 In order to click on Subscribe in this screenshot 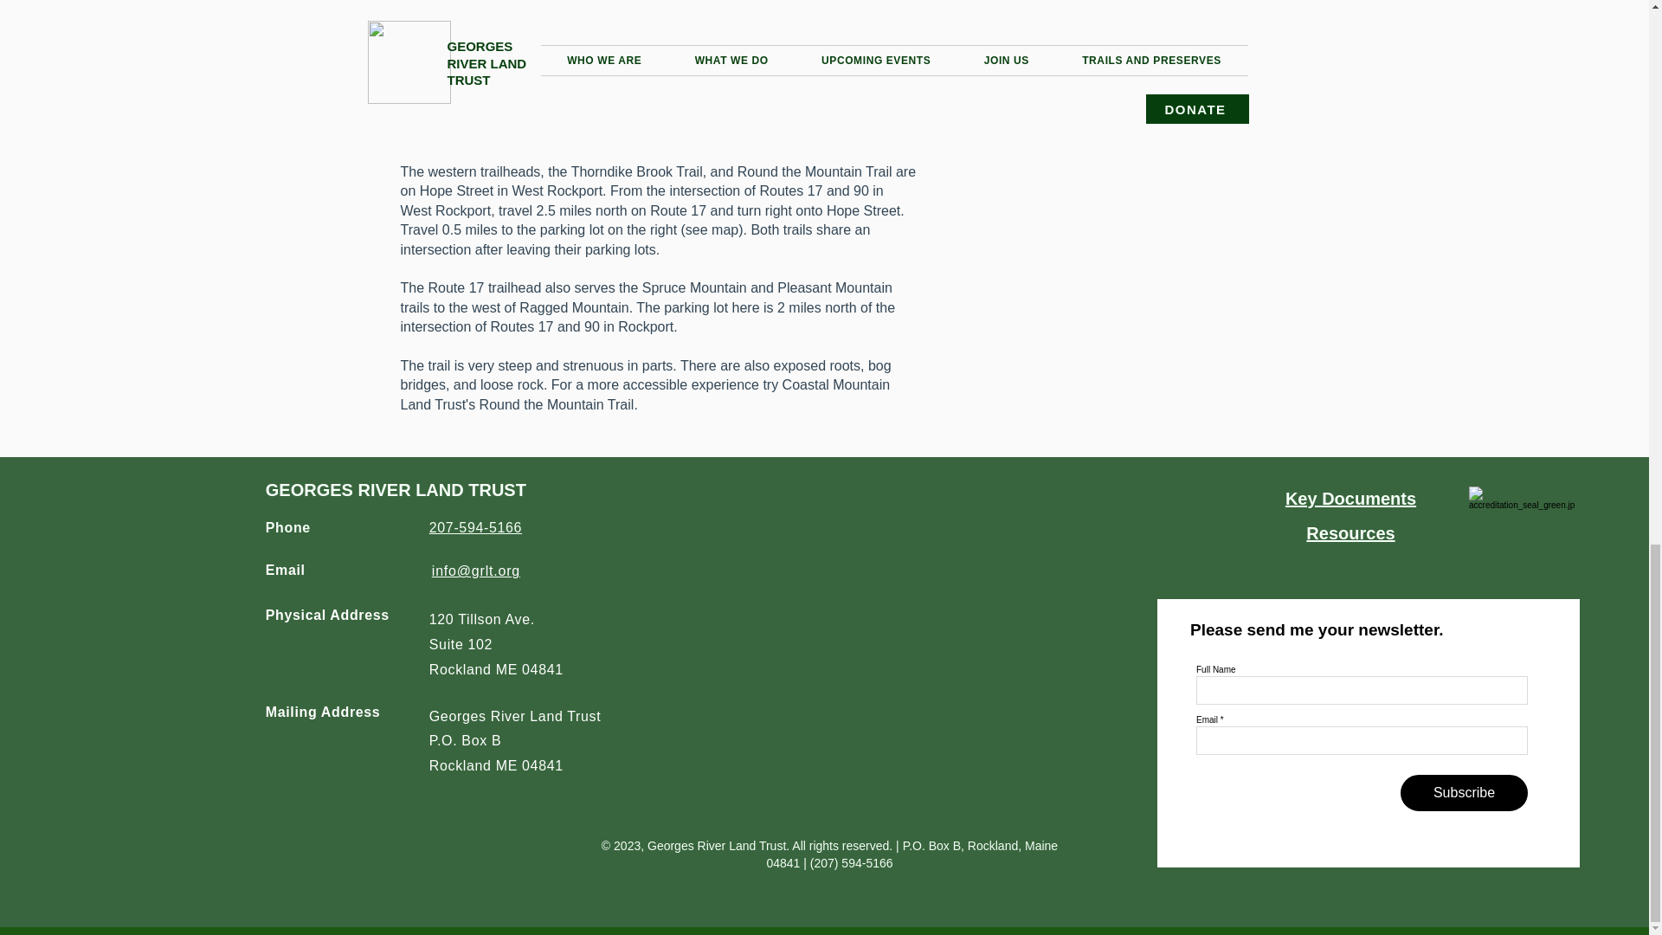, I will do `click(1464, 793)`.